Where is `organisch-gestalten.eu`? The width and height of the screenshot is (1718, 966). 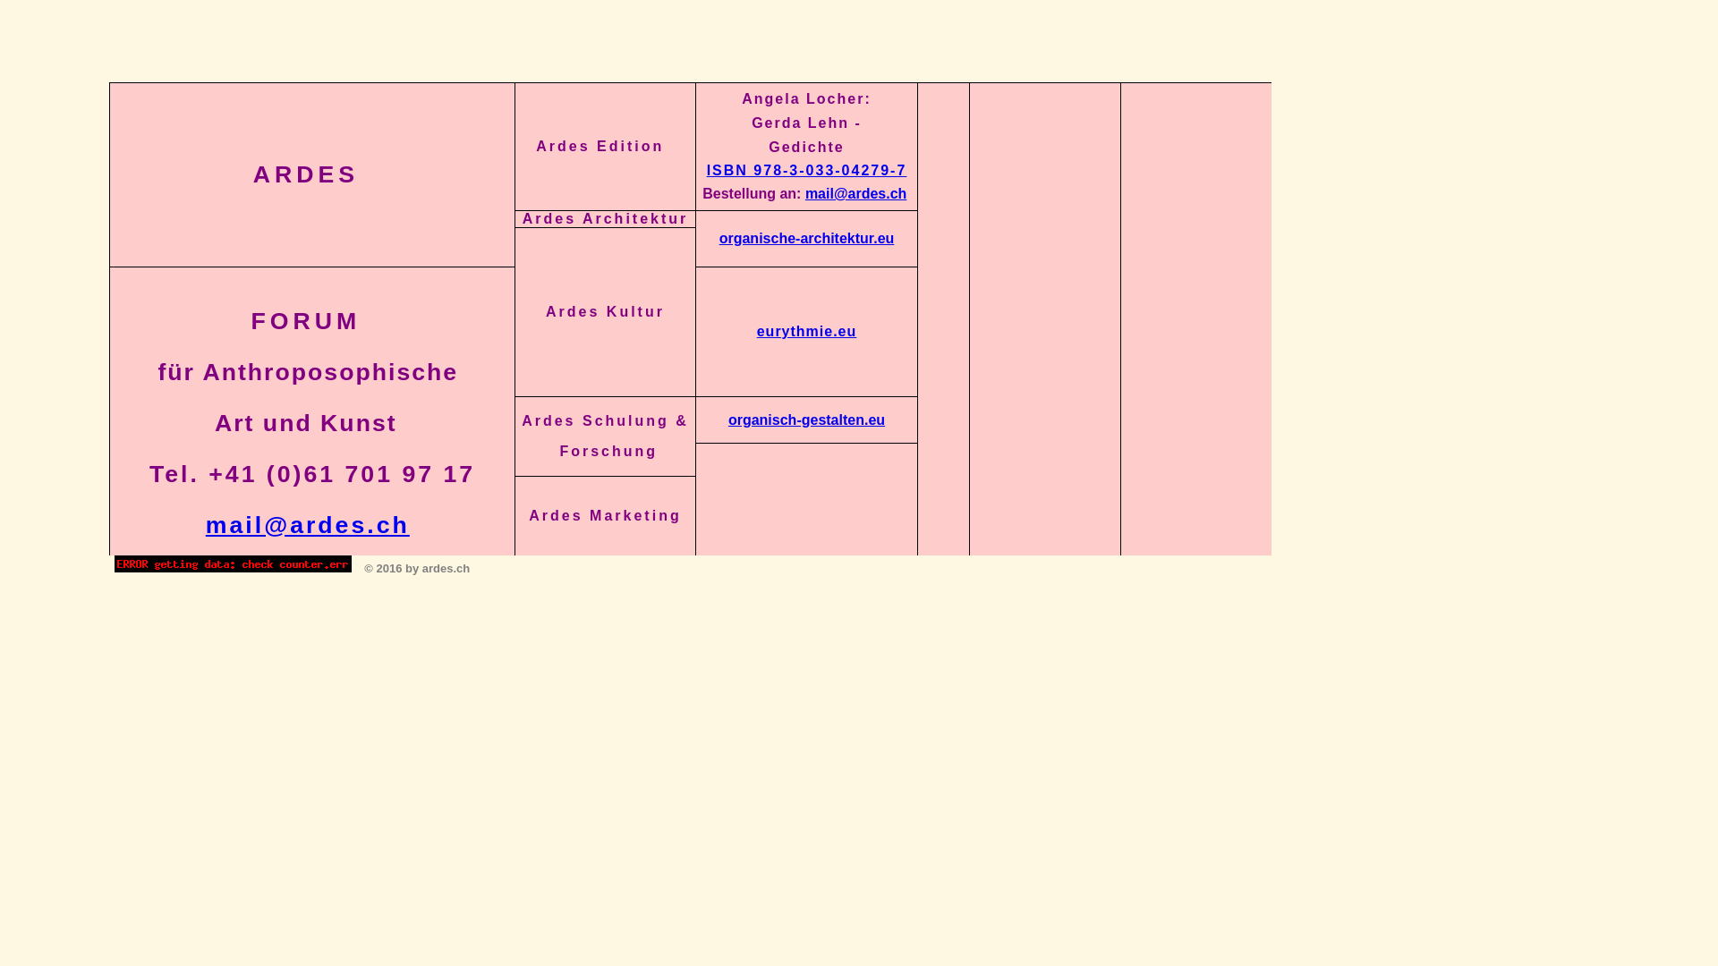 organisch-gestalten.eu is located at coordinates (807, 419).